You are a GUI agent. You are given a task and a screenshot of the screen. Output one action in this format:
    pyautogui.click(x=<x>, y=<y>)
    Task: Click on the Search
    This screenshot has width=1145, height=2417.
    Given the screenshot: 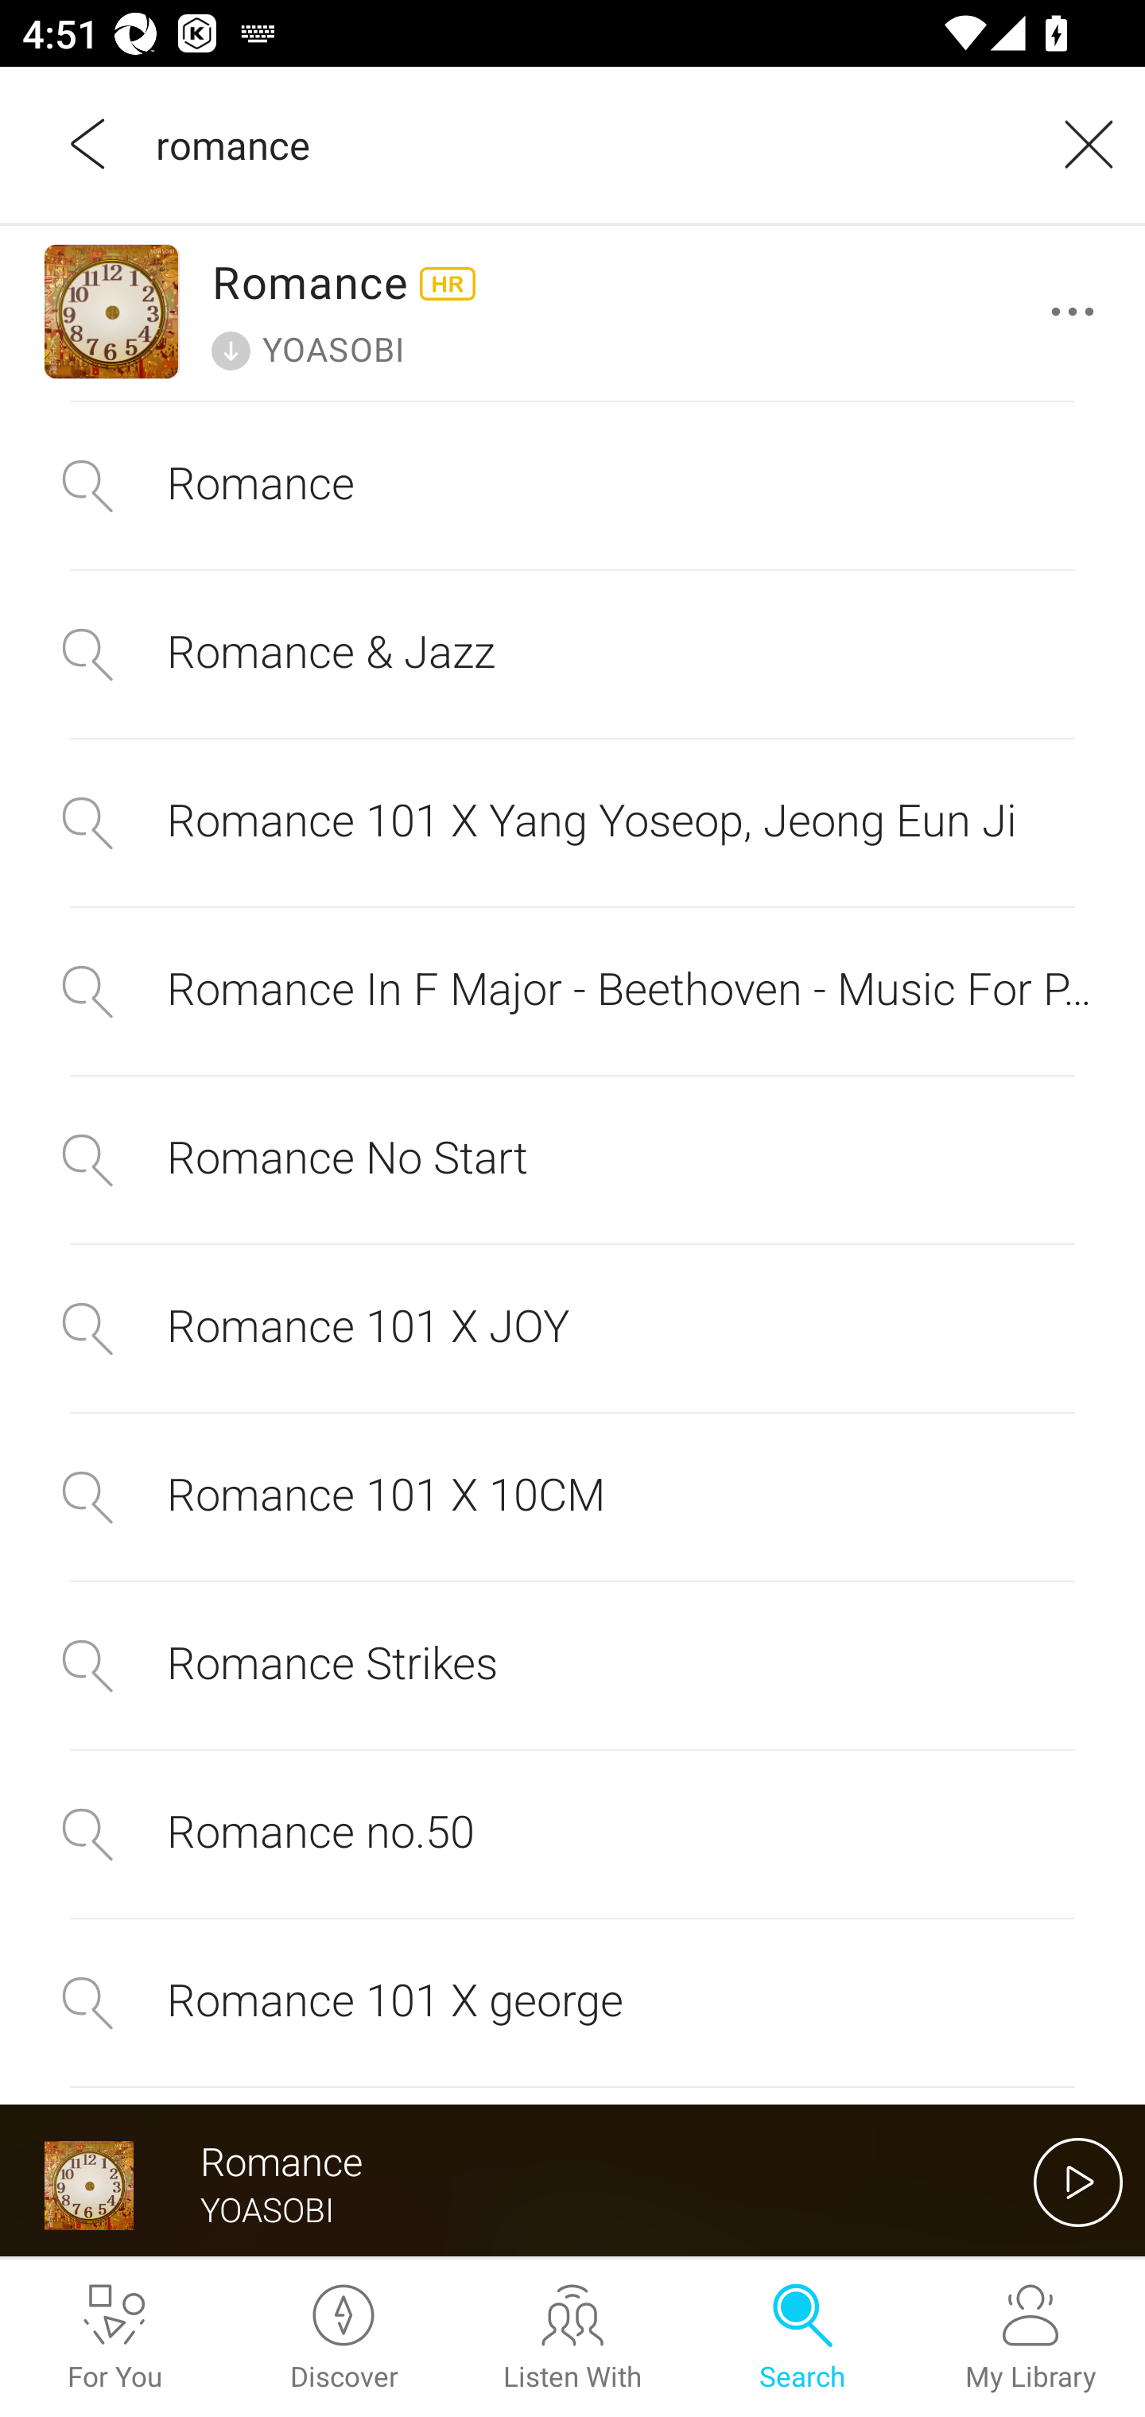 What is the action you would take?
    pyautogui.click(x=801, y=2338)
    